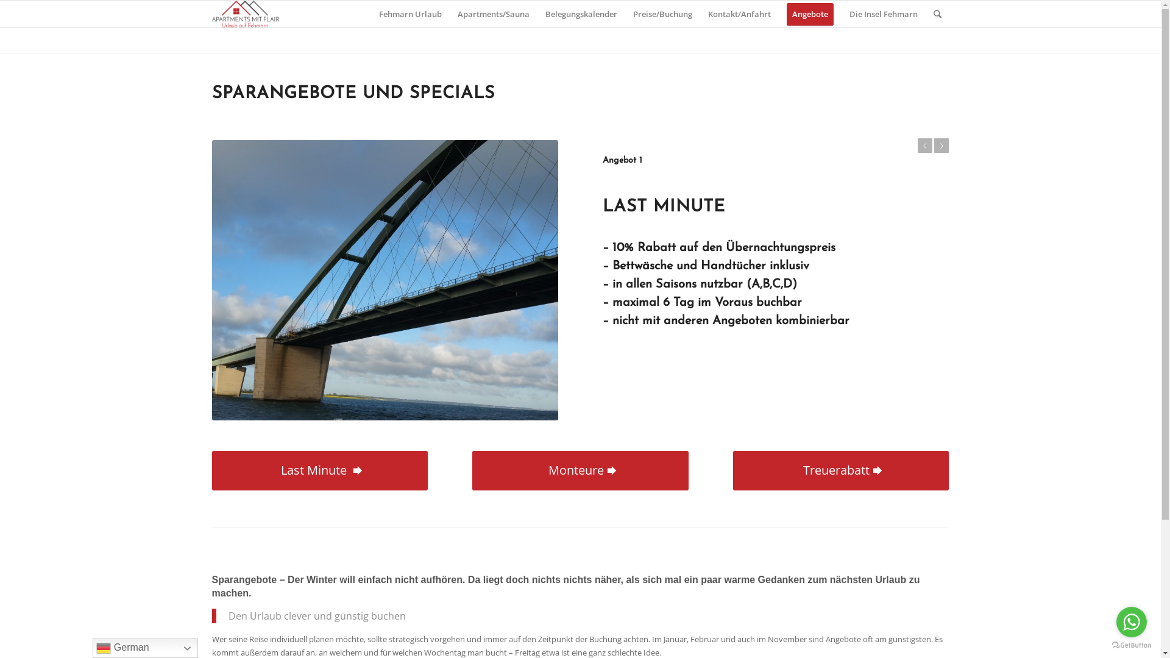 The image size is (1170, 658). I want to click on Belegungskalender, so click(581, 14).